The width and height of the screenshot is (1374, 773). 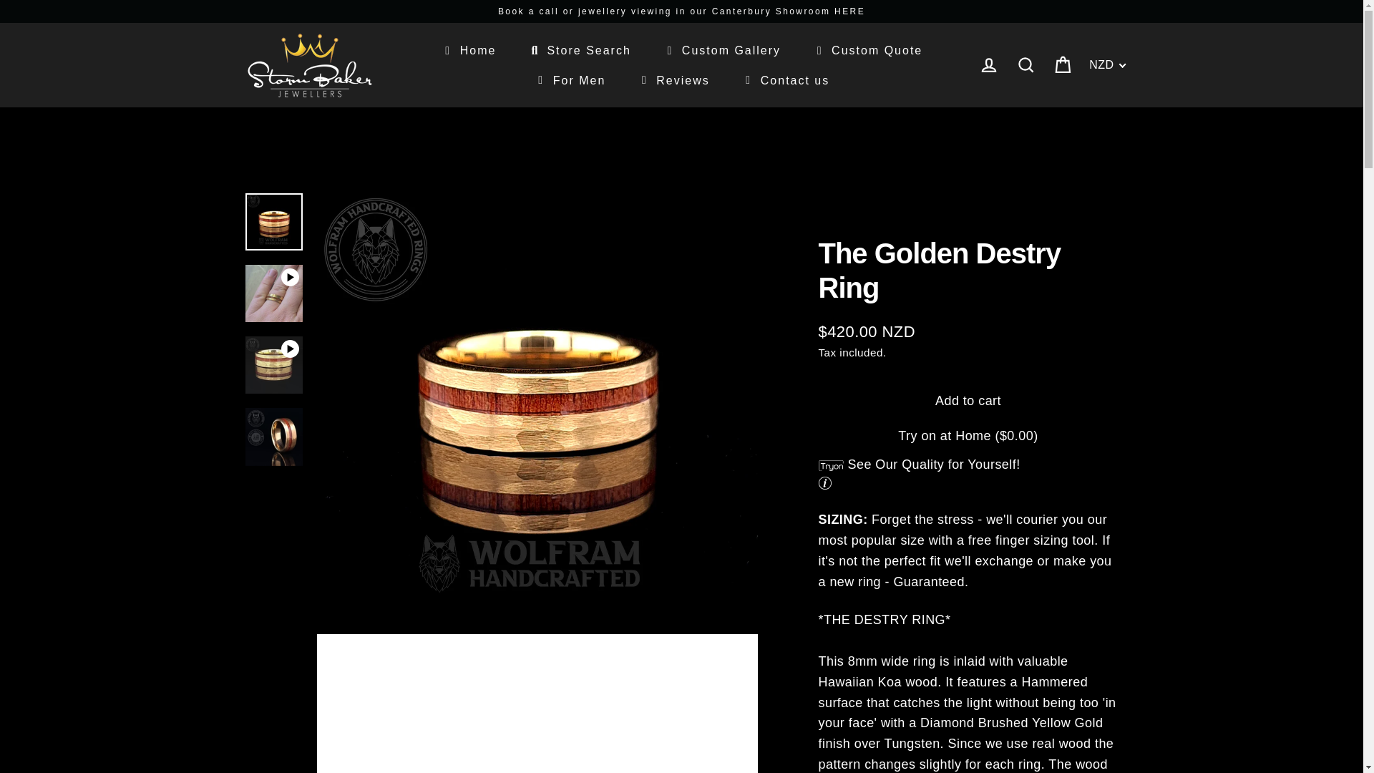 I want to click on Custom Quote, so click(x=867, y=50).